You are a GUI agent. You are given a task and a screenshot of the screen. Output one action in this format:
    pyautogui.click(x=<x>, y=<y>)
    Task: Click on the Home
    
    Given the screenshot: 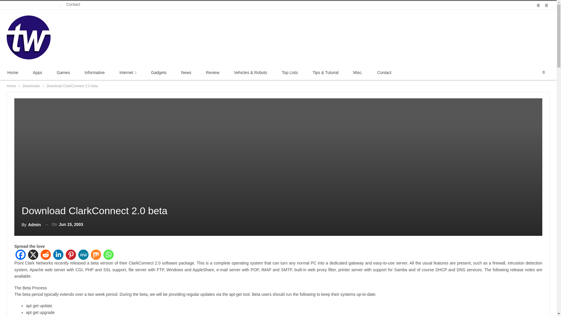 What is the action you would take?
    pyautogui.click(x=13, y=73)
    